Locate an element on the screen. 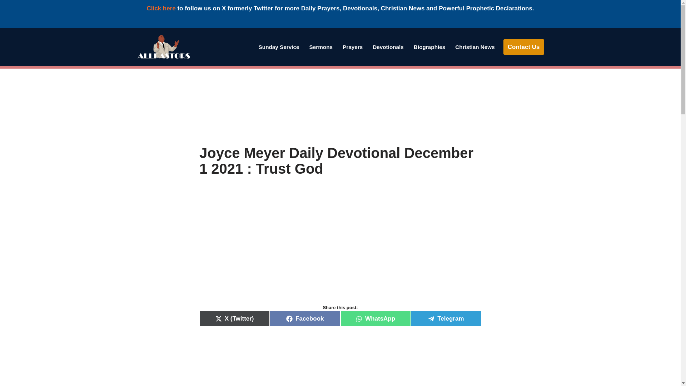 The width and height of the screenshot is (686, 386). Telegram is located at coordinates (446, 319).